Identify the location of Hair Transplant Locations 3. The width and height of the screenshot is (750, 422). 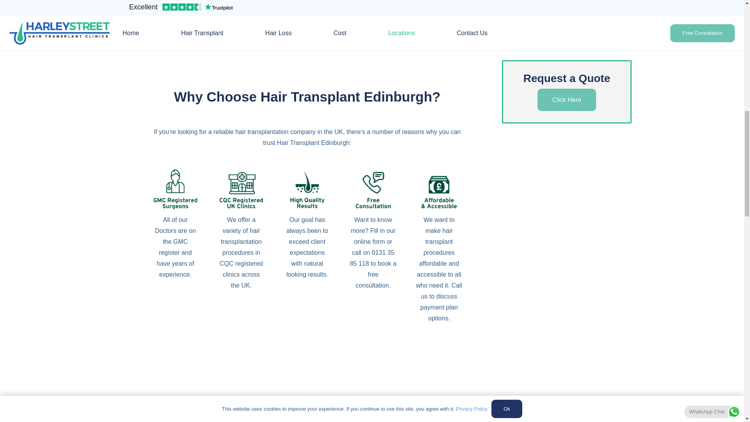
(307, 191).